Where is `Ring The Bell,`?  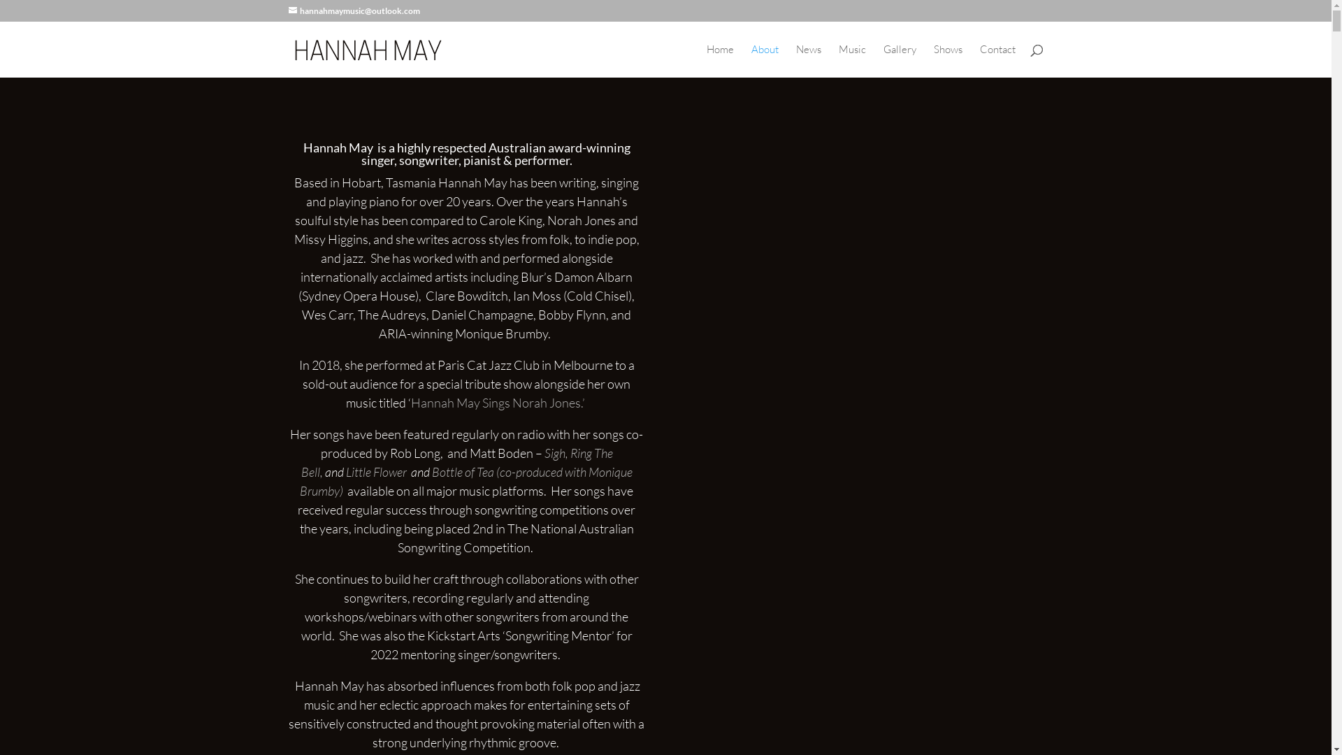 Ring The Bell, is located at coordinates (457, 463).